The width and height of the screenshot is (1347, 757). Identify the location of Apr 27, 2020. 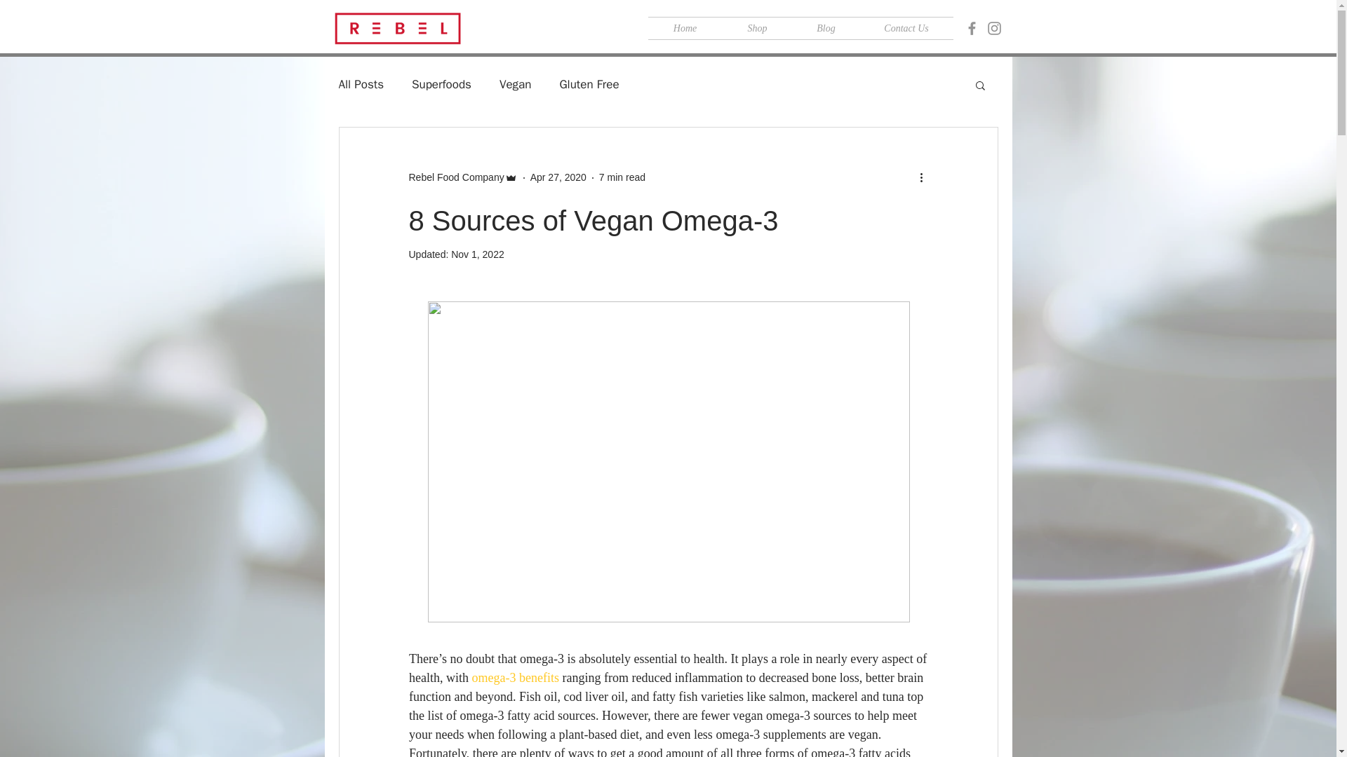
(558, 177).